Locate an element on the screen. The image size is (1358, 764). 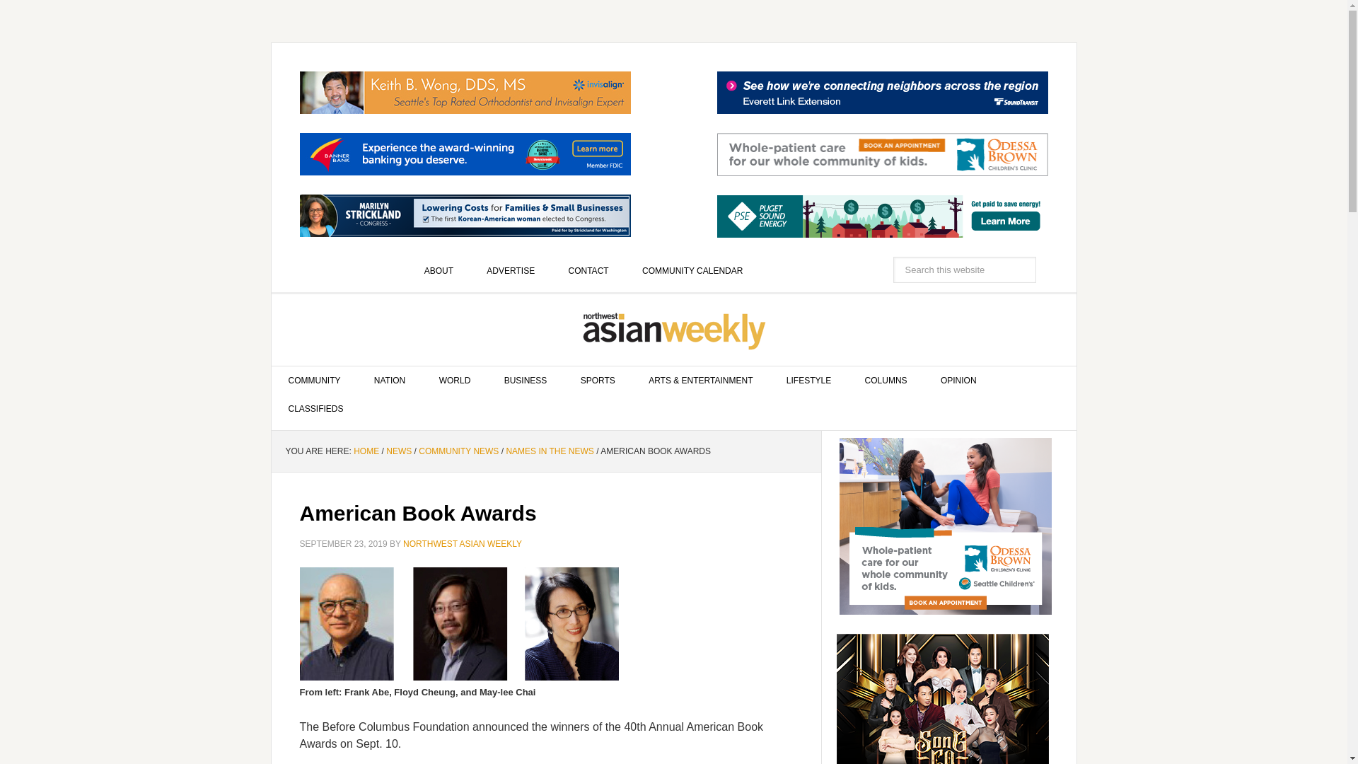
OPINION is located at coordinates (958, 381).